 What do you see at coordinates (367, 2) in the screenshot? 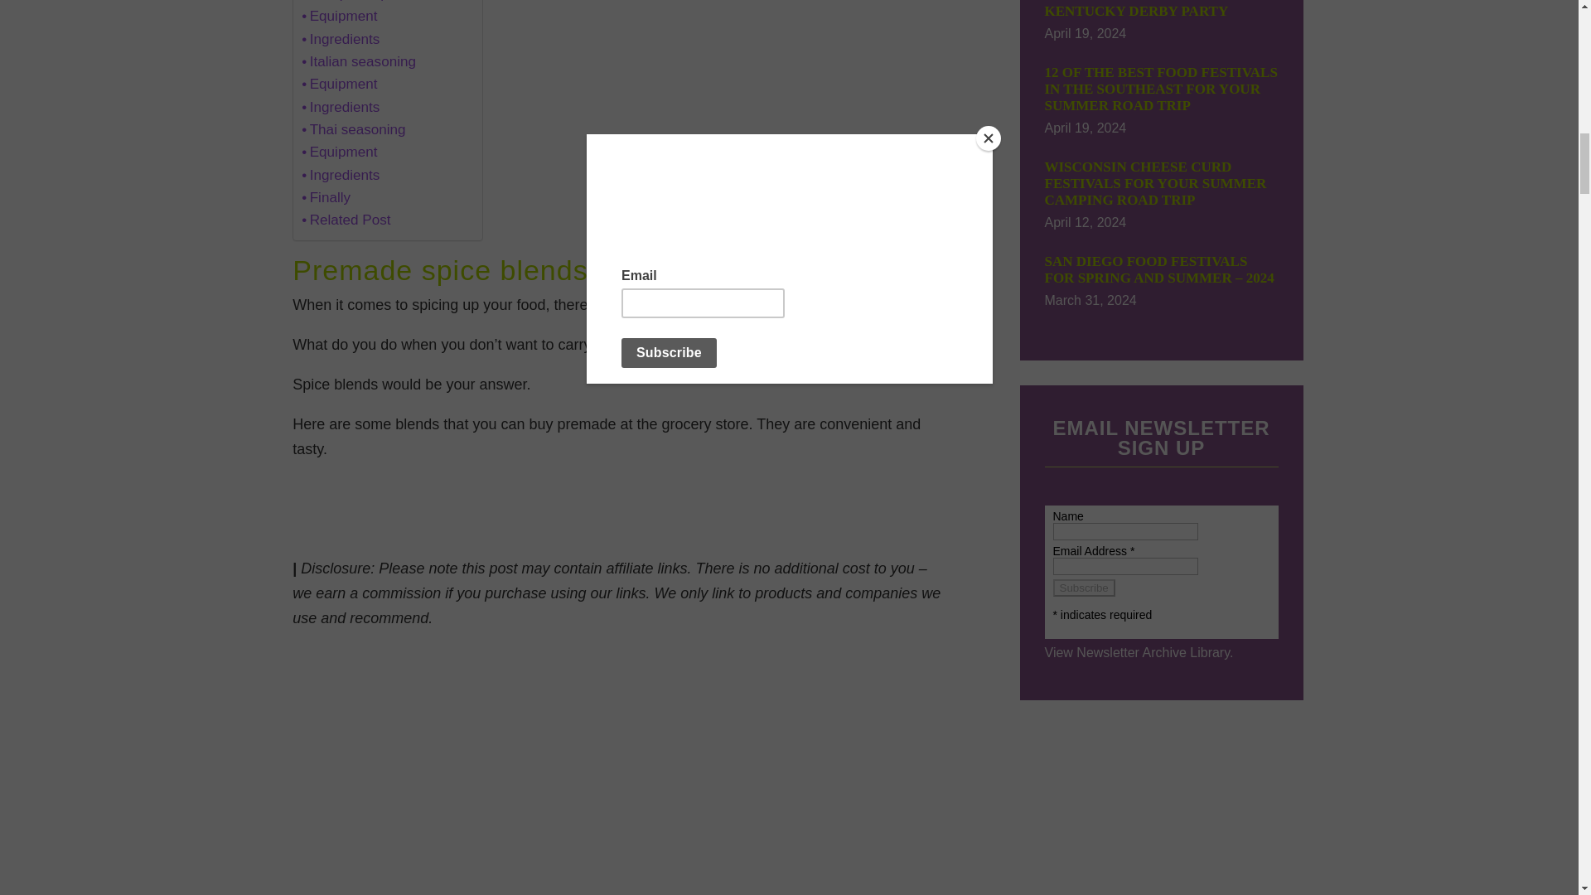
I see `Campfire Spice Mix` at bounding box center [367, 2].